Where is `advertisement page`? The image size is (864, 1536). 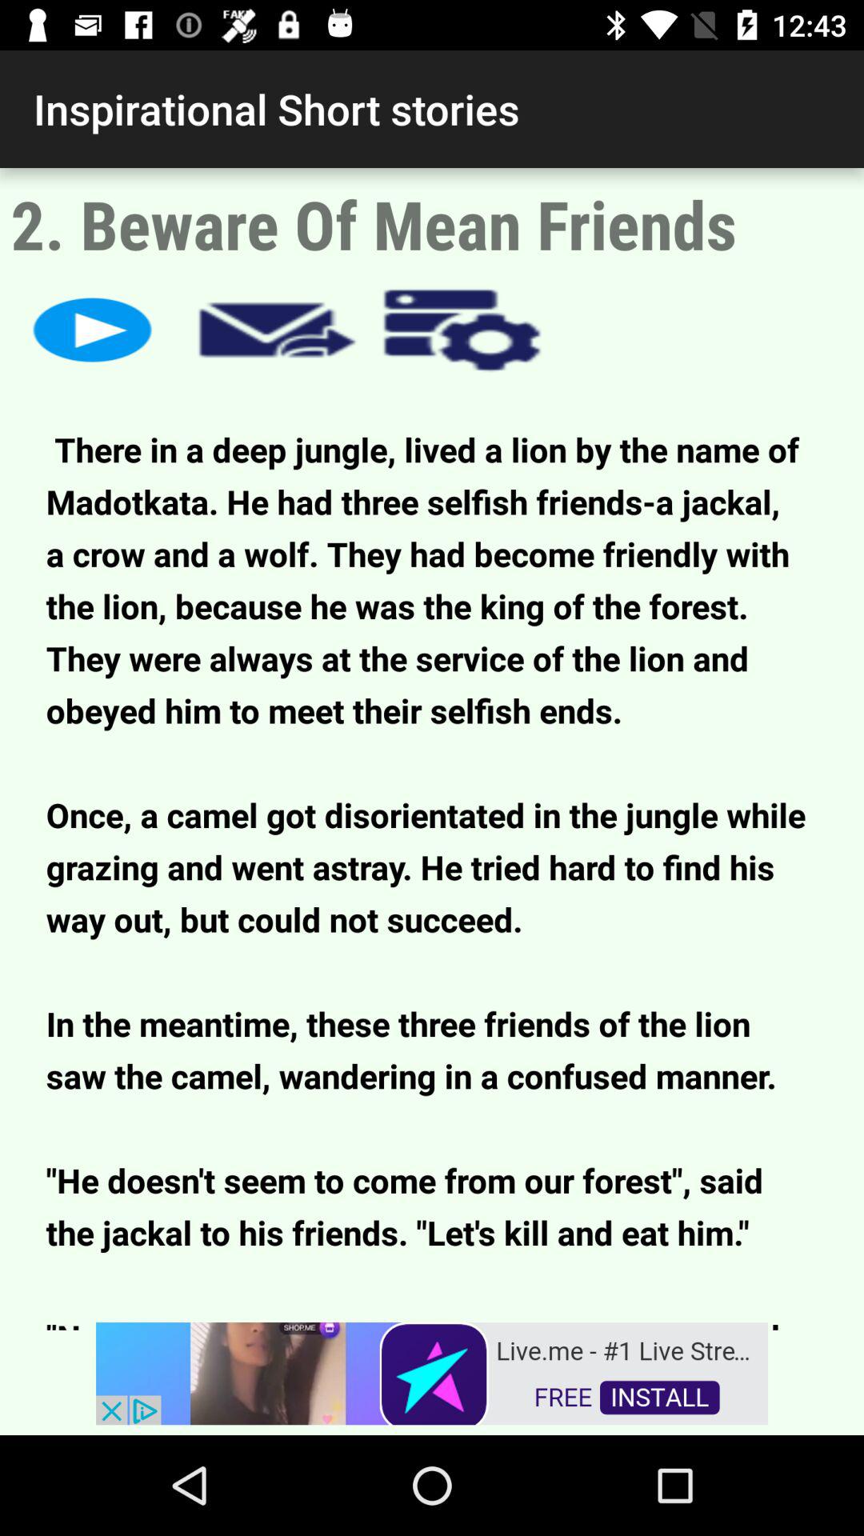 advertisement page is located at coordinates (432, 1373).